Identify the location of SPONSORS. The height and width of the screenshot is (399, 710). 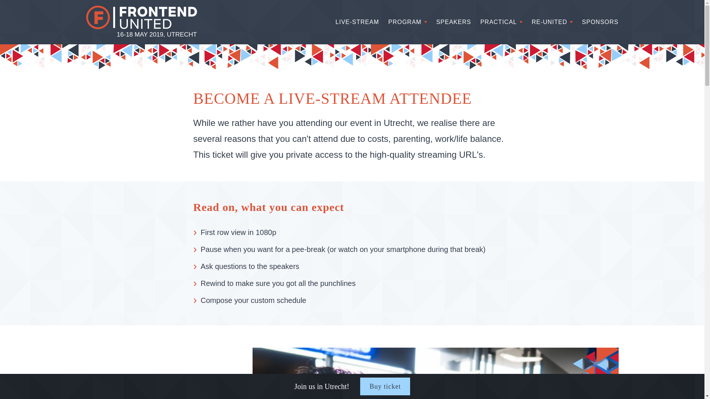
(600, 22).